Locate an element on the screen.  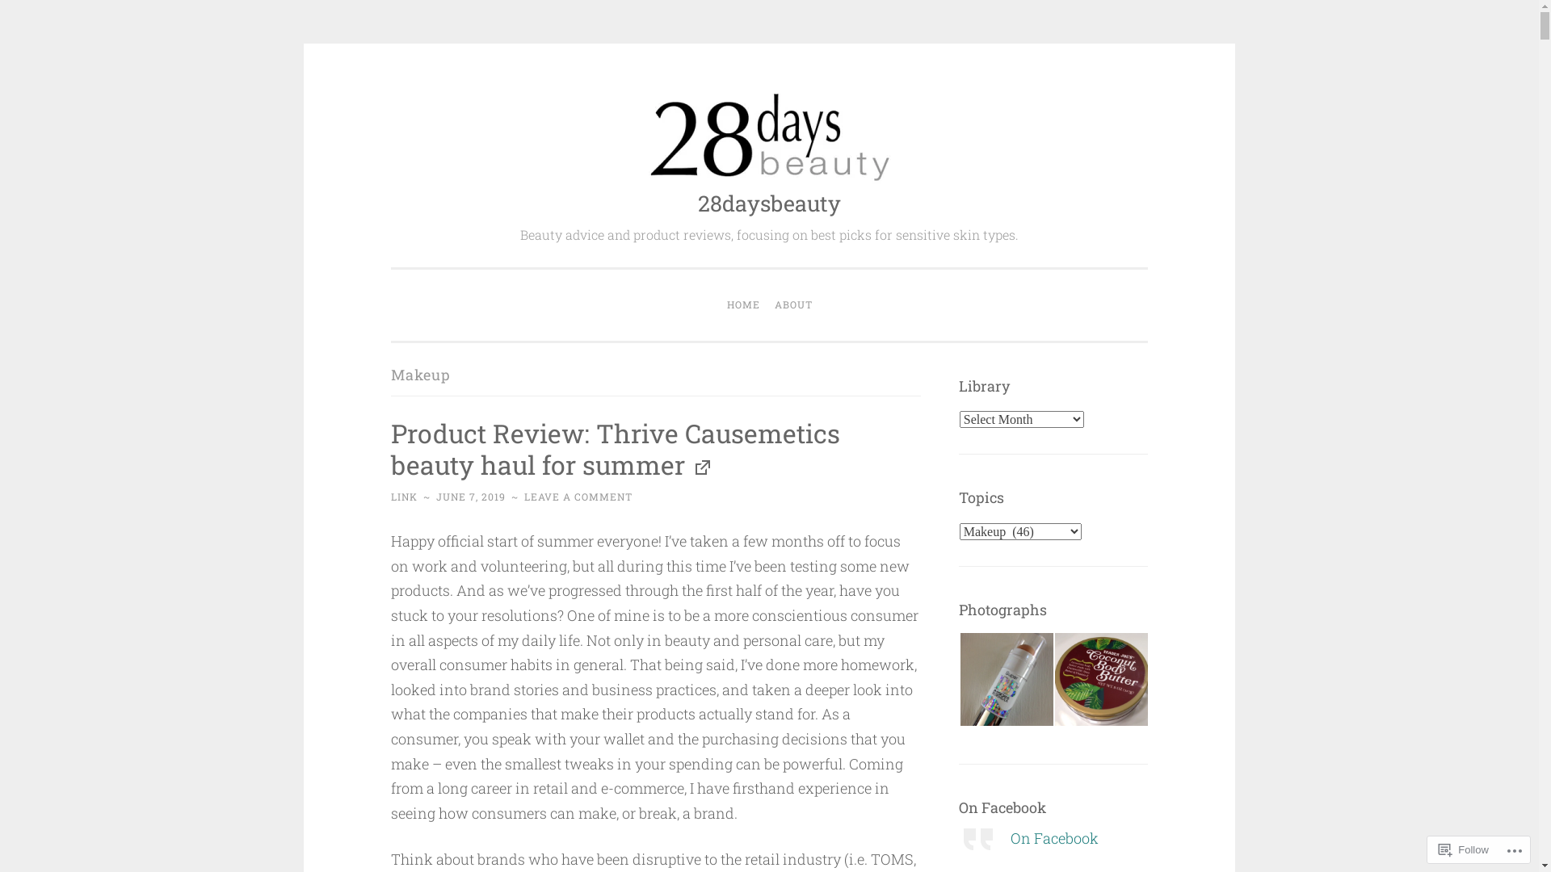
On Facebook is located at coordinates (1055, 838).